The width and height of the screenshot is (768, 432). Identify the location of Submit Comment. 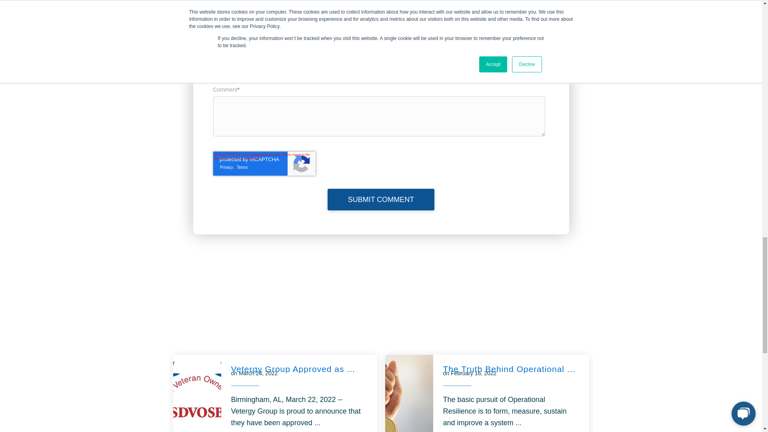
(381, 199).